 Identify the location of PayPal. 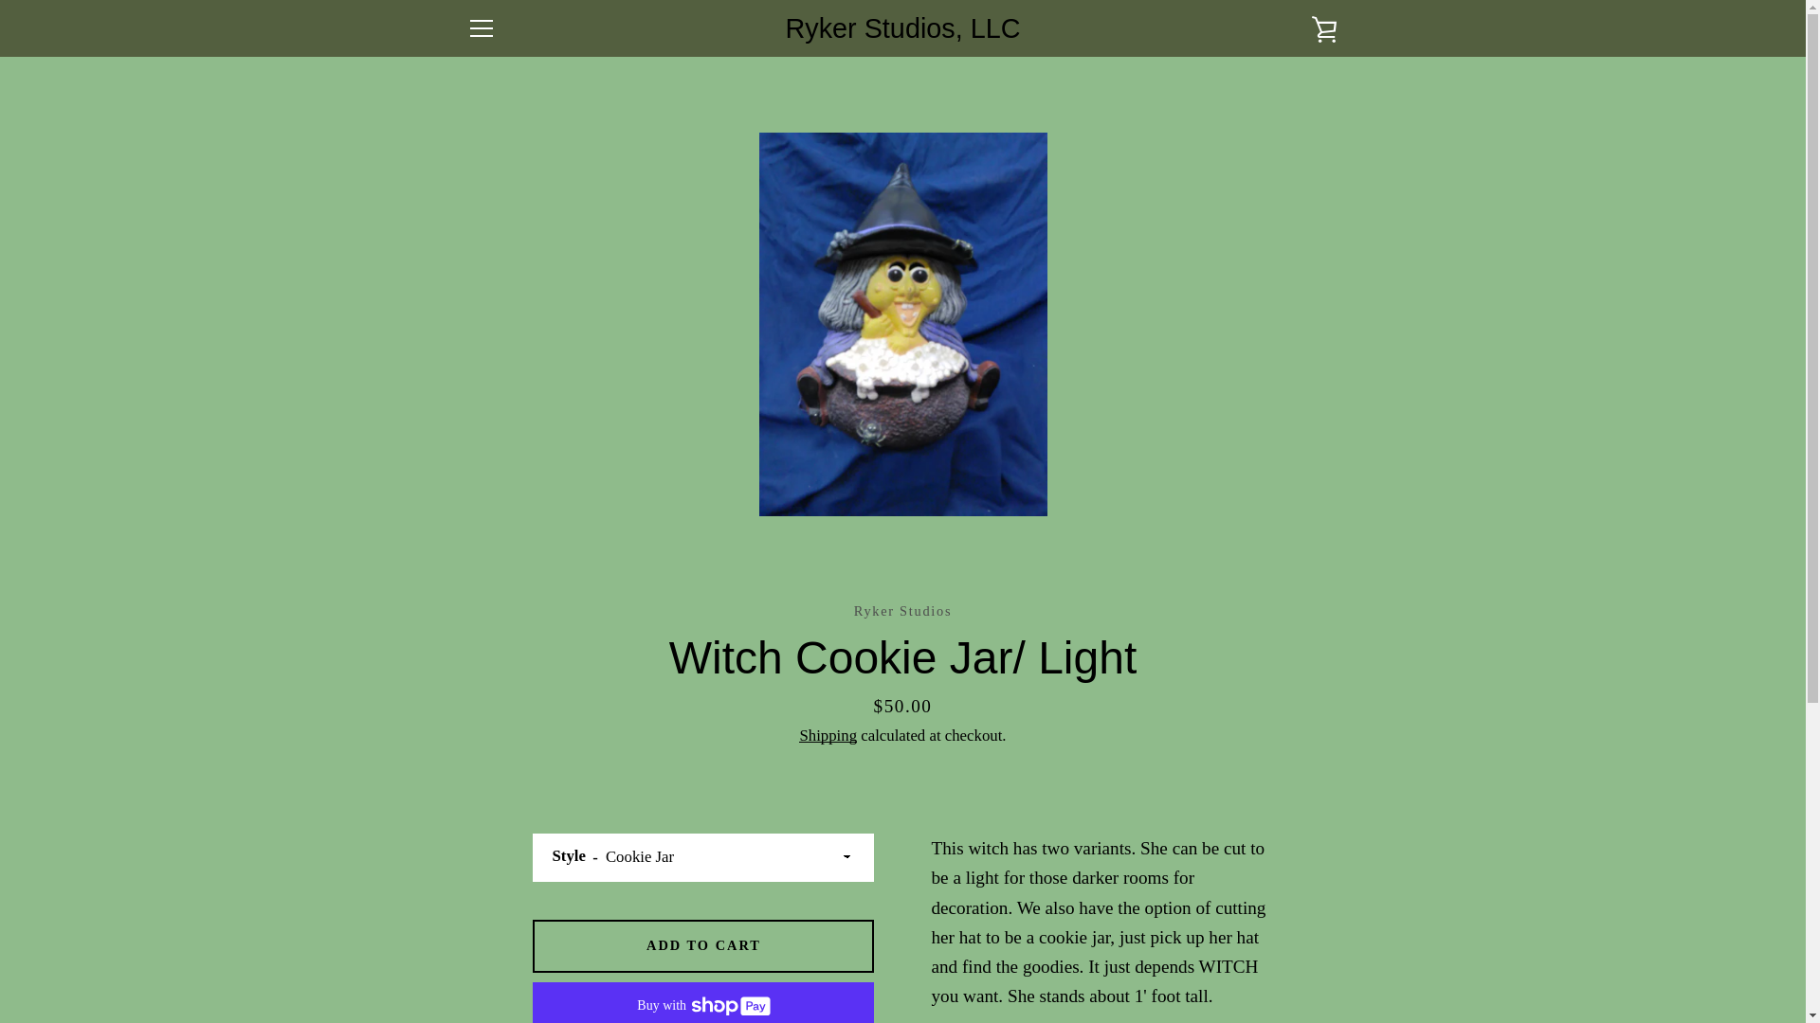
(1192, 972).